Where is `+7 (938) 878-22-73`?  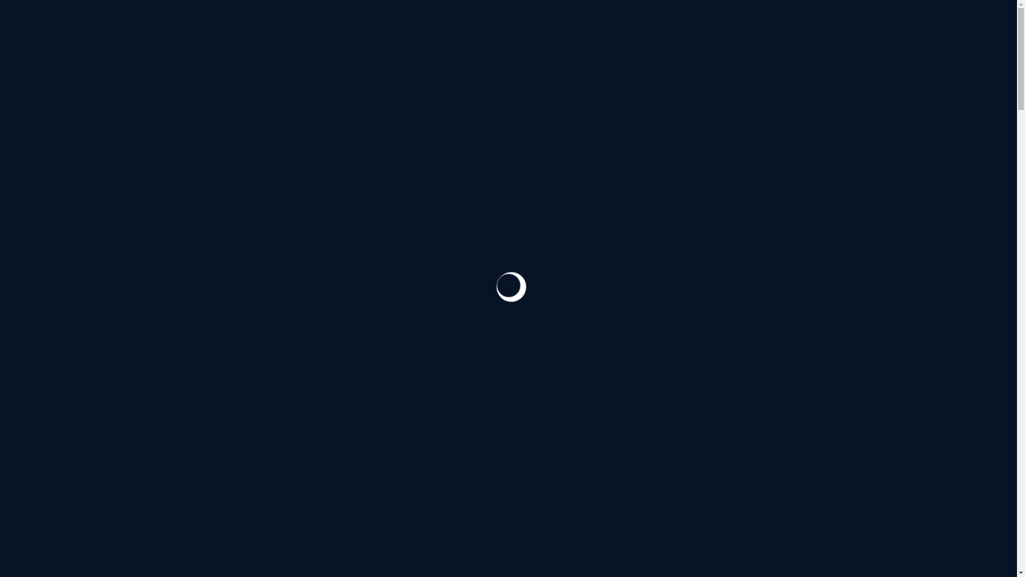 +7 (938) 878-22-73 is located at coordinates (141, 488).